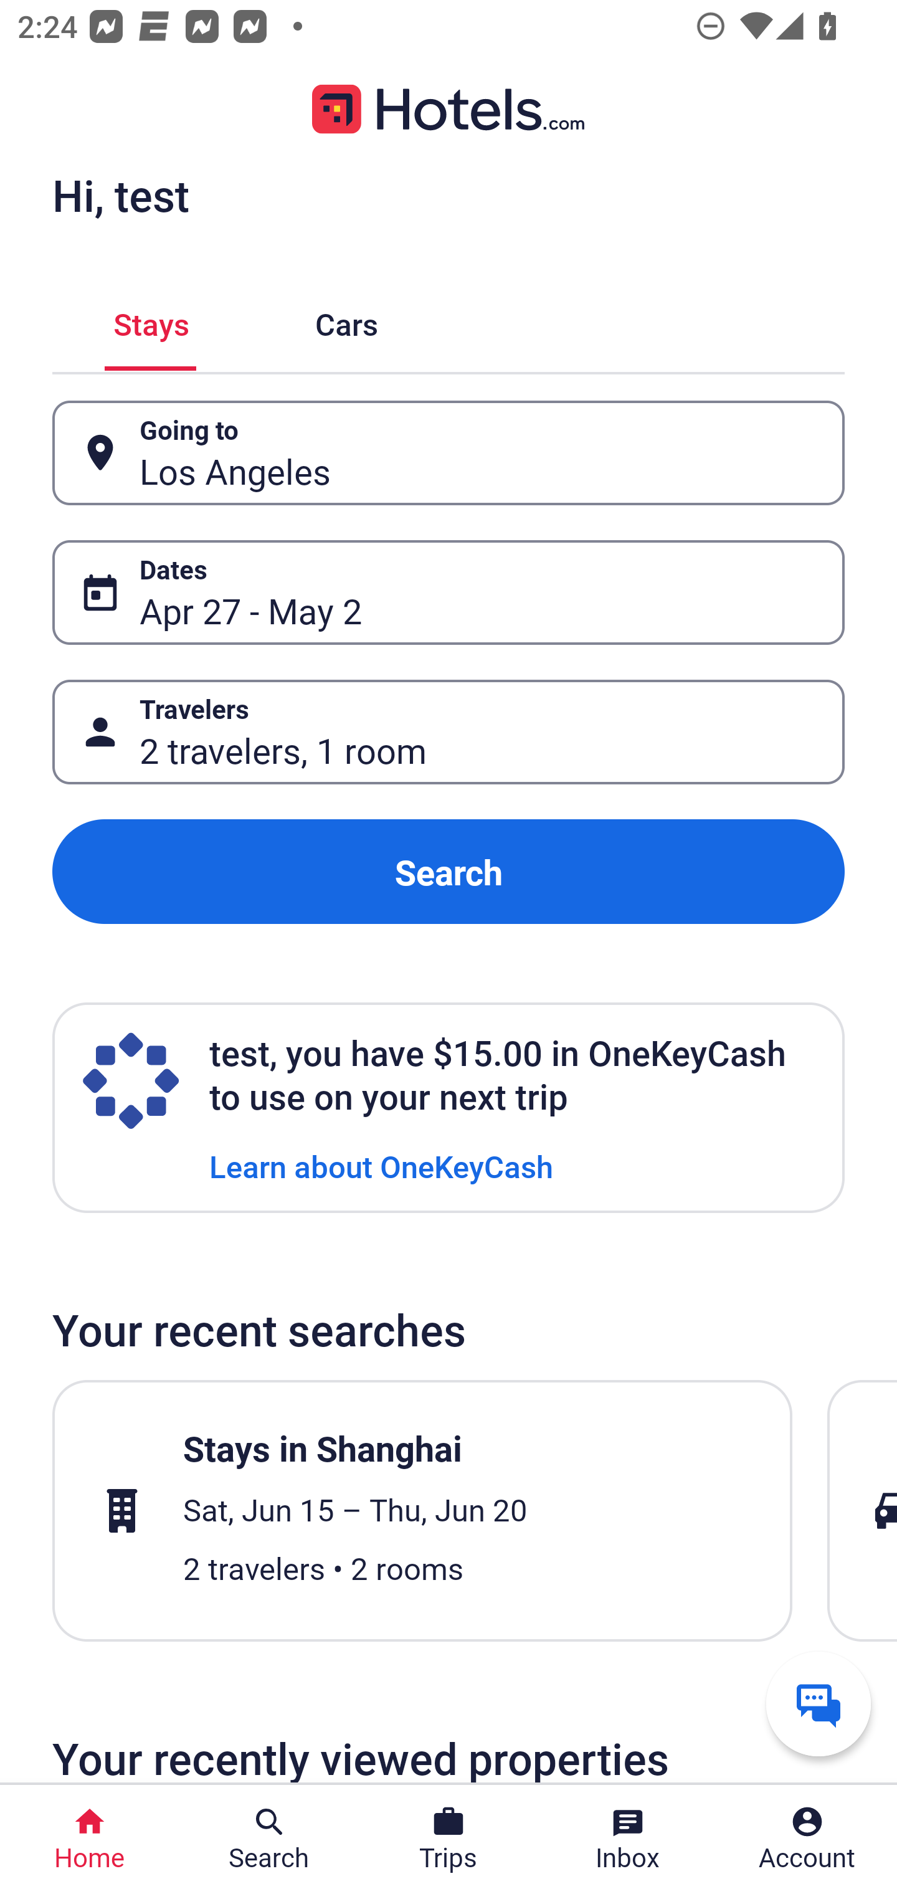 This screenshot has height=1894, width=897. Describe the element at coordinates (448, 872) in the screenshot. I see `Search` at that location.